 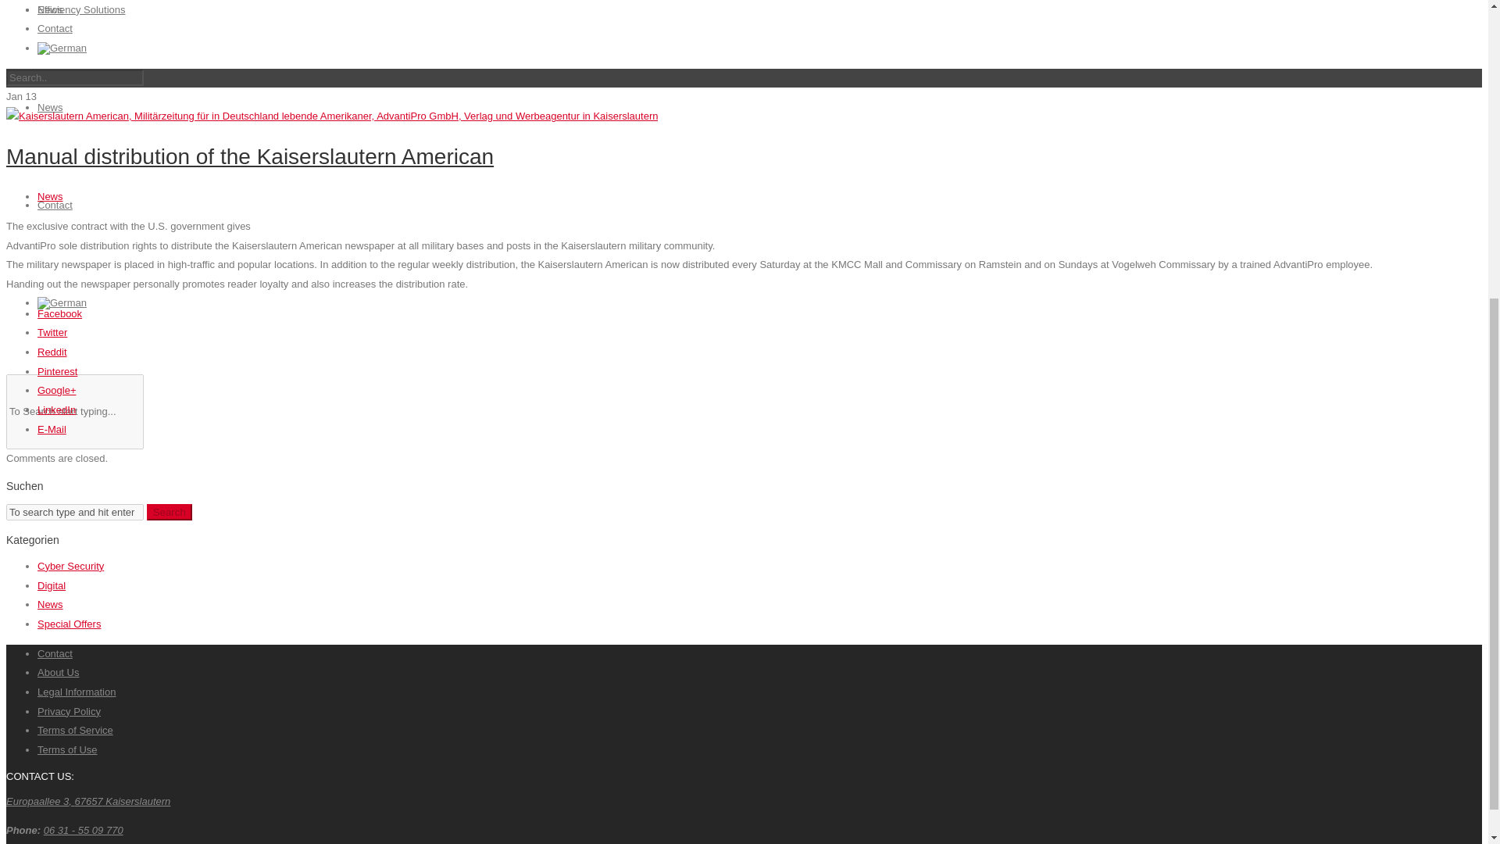 What do you see at coordinates (55, 205) in the screenshot?
I see `Contact` at bounding box center [55, 205].